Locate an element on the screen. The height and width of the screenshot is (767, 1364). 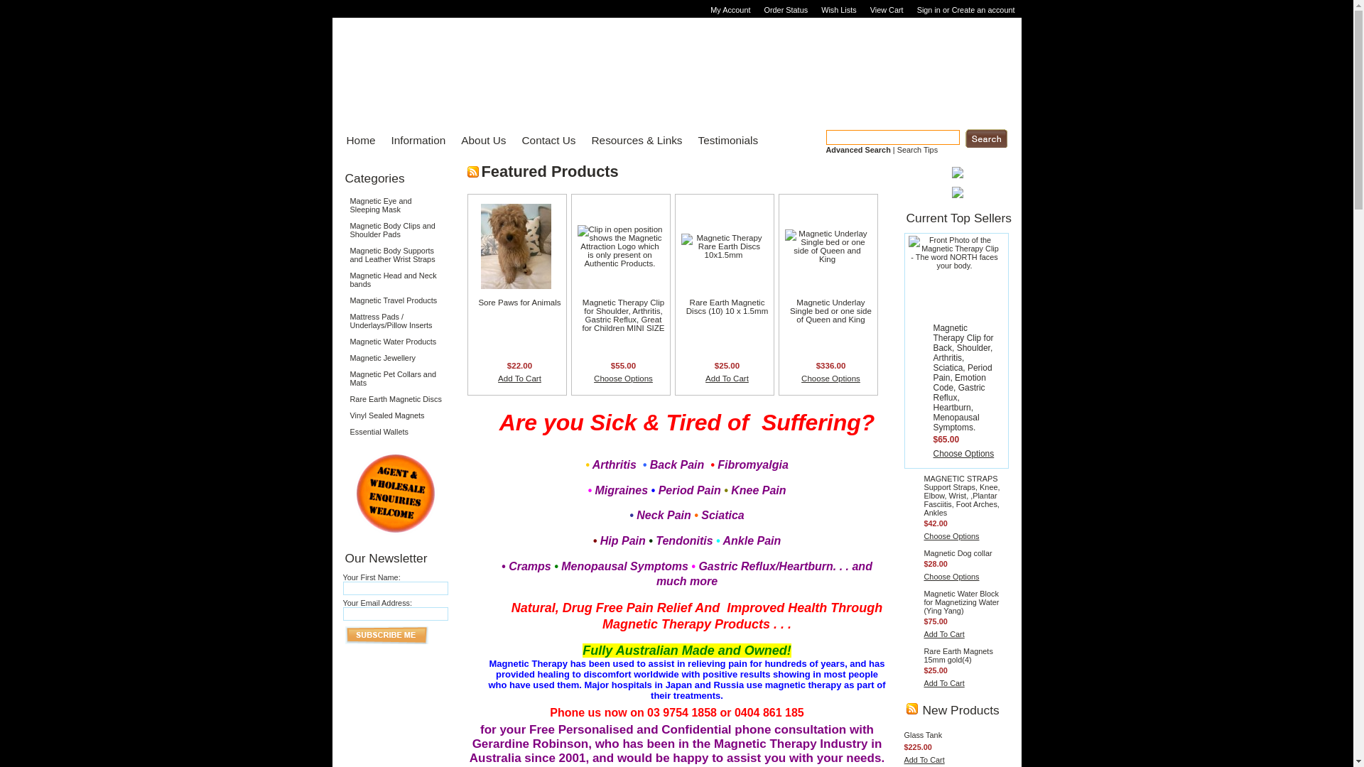
View Cart is located at coordinates (889, 10).